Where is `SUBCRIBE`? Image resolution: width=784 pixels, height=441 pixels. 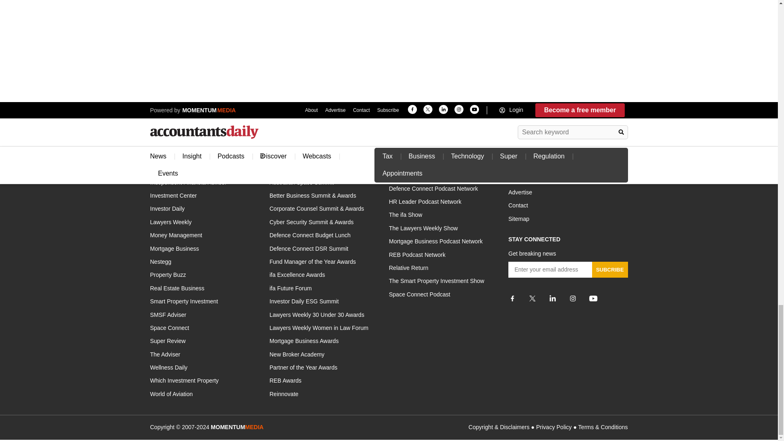 SUBCRIBE is located at coordinates (610, 269).